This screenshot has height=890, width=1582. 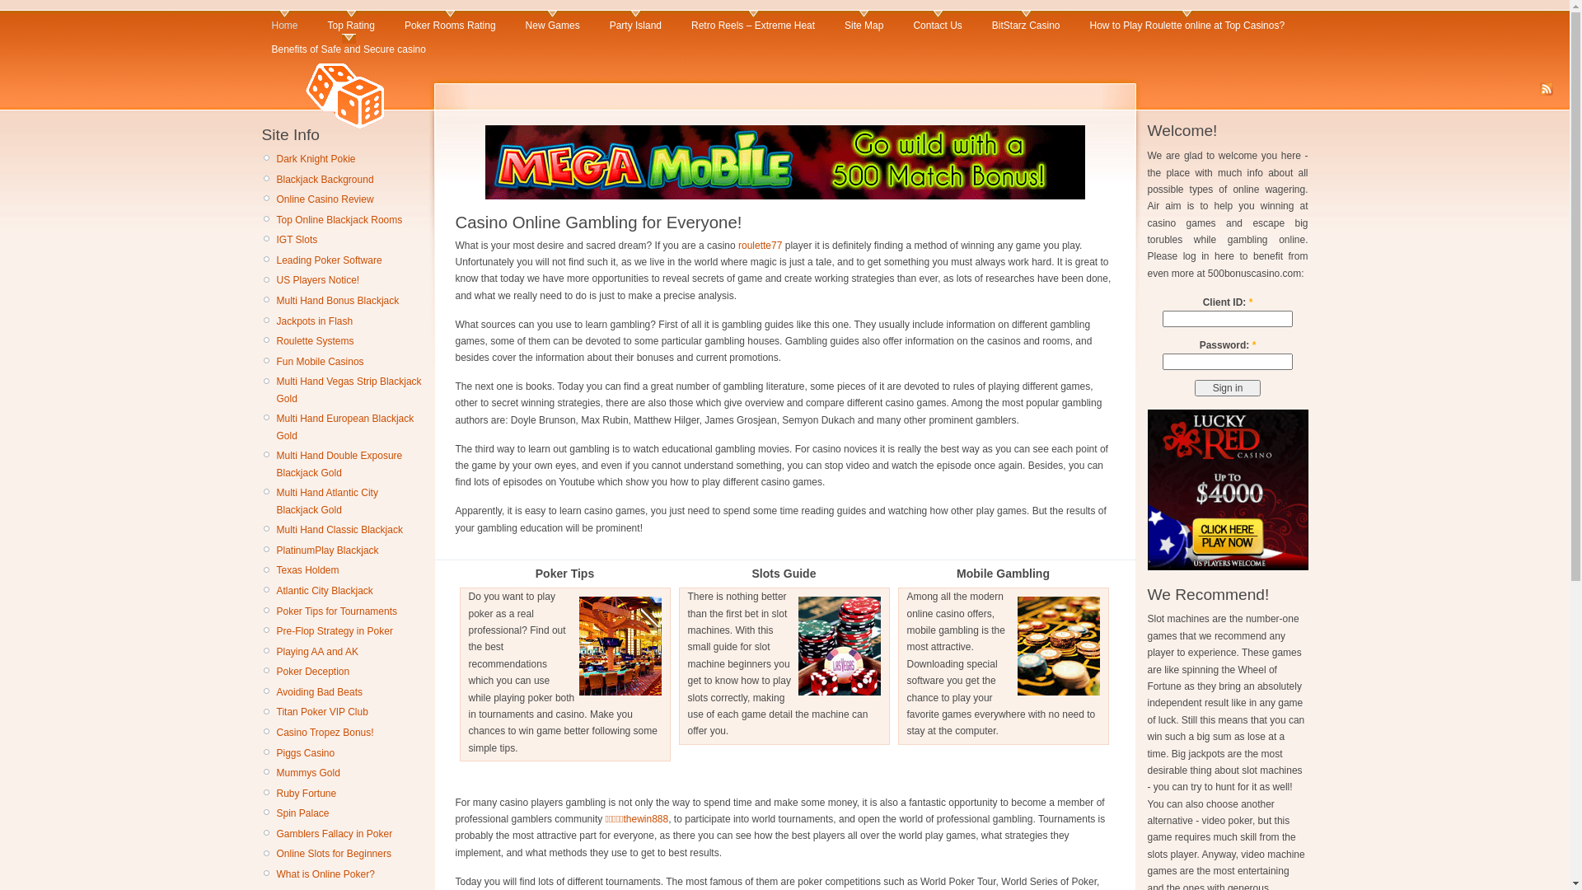 I want to click on Mummys Gold, so click(x=308, y=773).